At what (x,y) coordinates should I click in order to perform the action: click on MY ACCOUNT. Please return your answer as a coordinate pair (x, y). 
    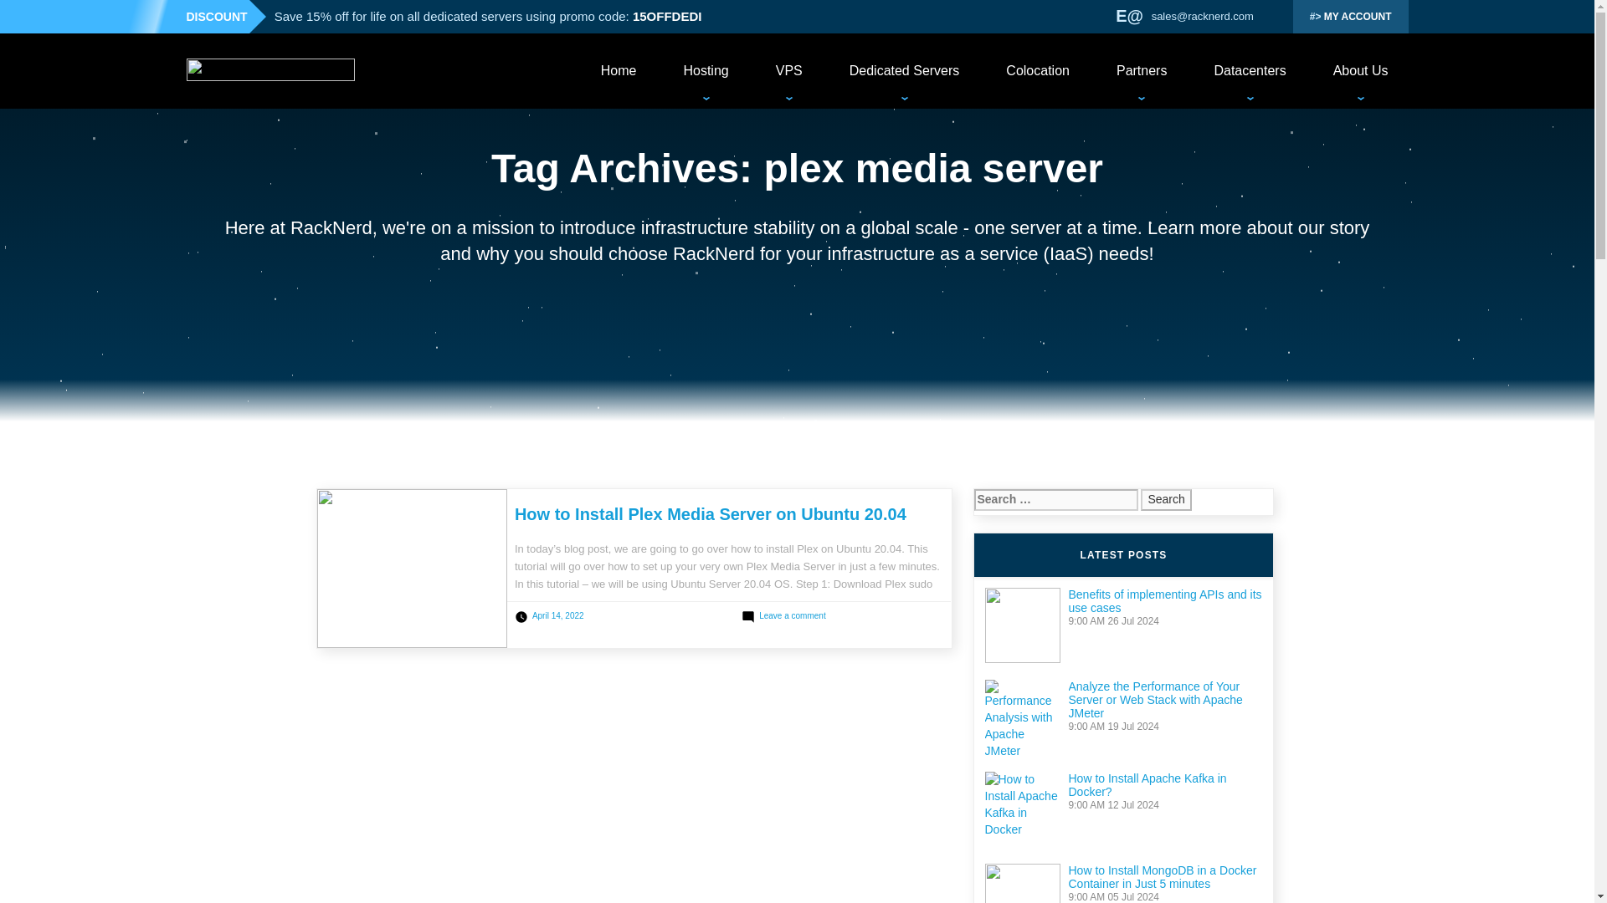
    Looking at the image, I should click on (1351, 17).